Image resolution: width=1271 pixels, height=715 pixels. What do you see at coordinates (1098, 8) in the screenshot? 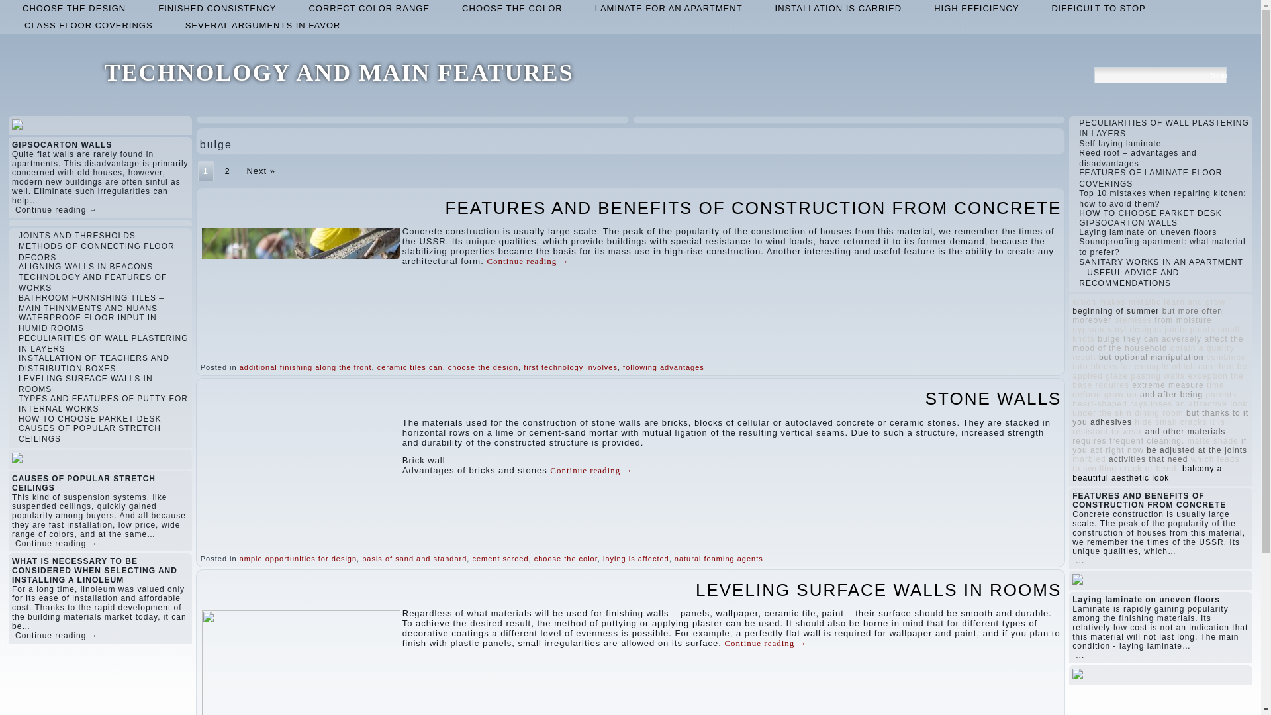
I see `DIFFICULT TO STOP` at bounding box center [1098, 8].